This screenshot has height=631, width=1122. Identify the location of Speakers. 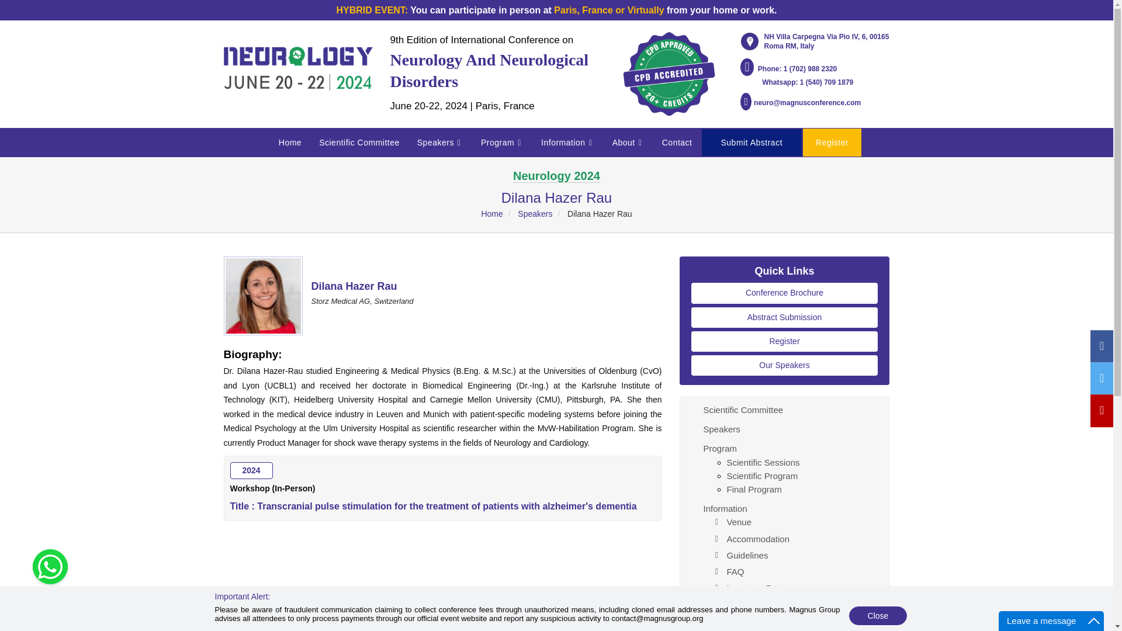
(440, 143).